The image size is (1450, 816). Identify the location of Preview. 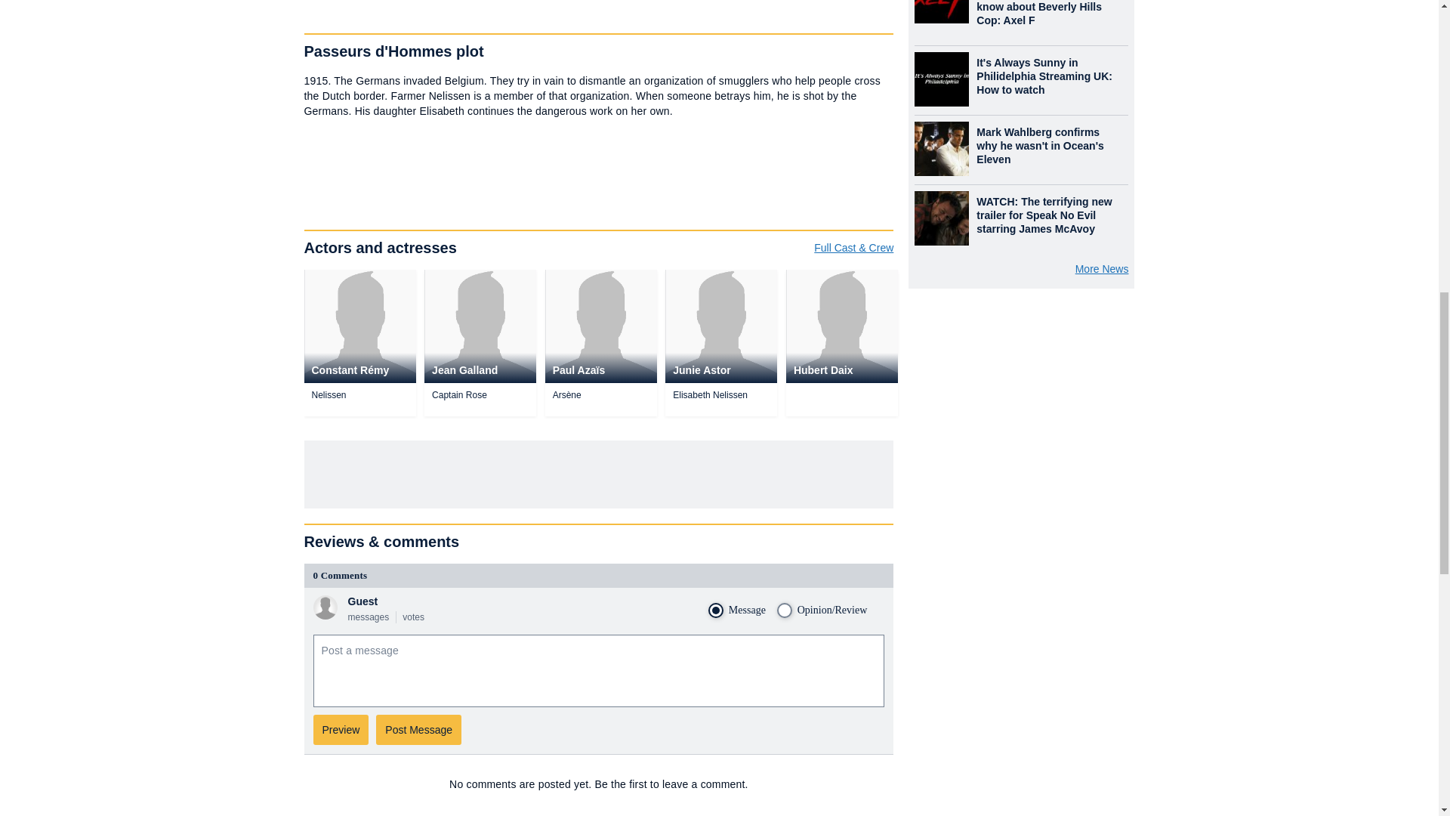
(340, 730).